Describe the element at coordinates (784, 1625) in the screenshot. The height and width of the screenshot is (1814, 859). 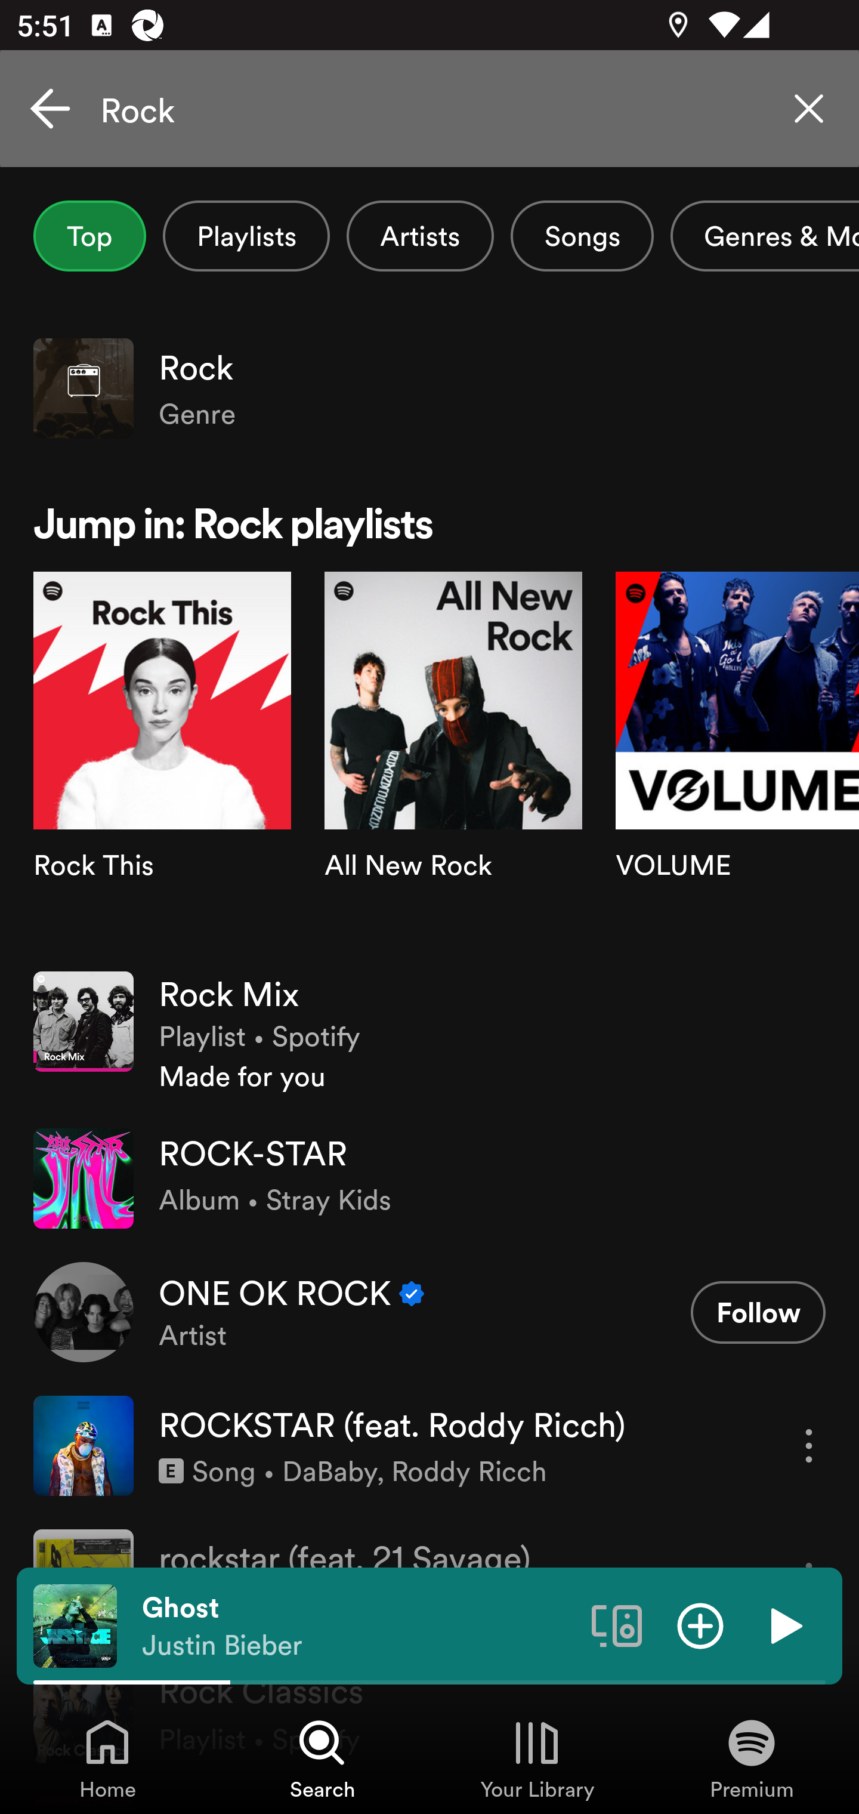
I see `Play` at that location.